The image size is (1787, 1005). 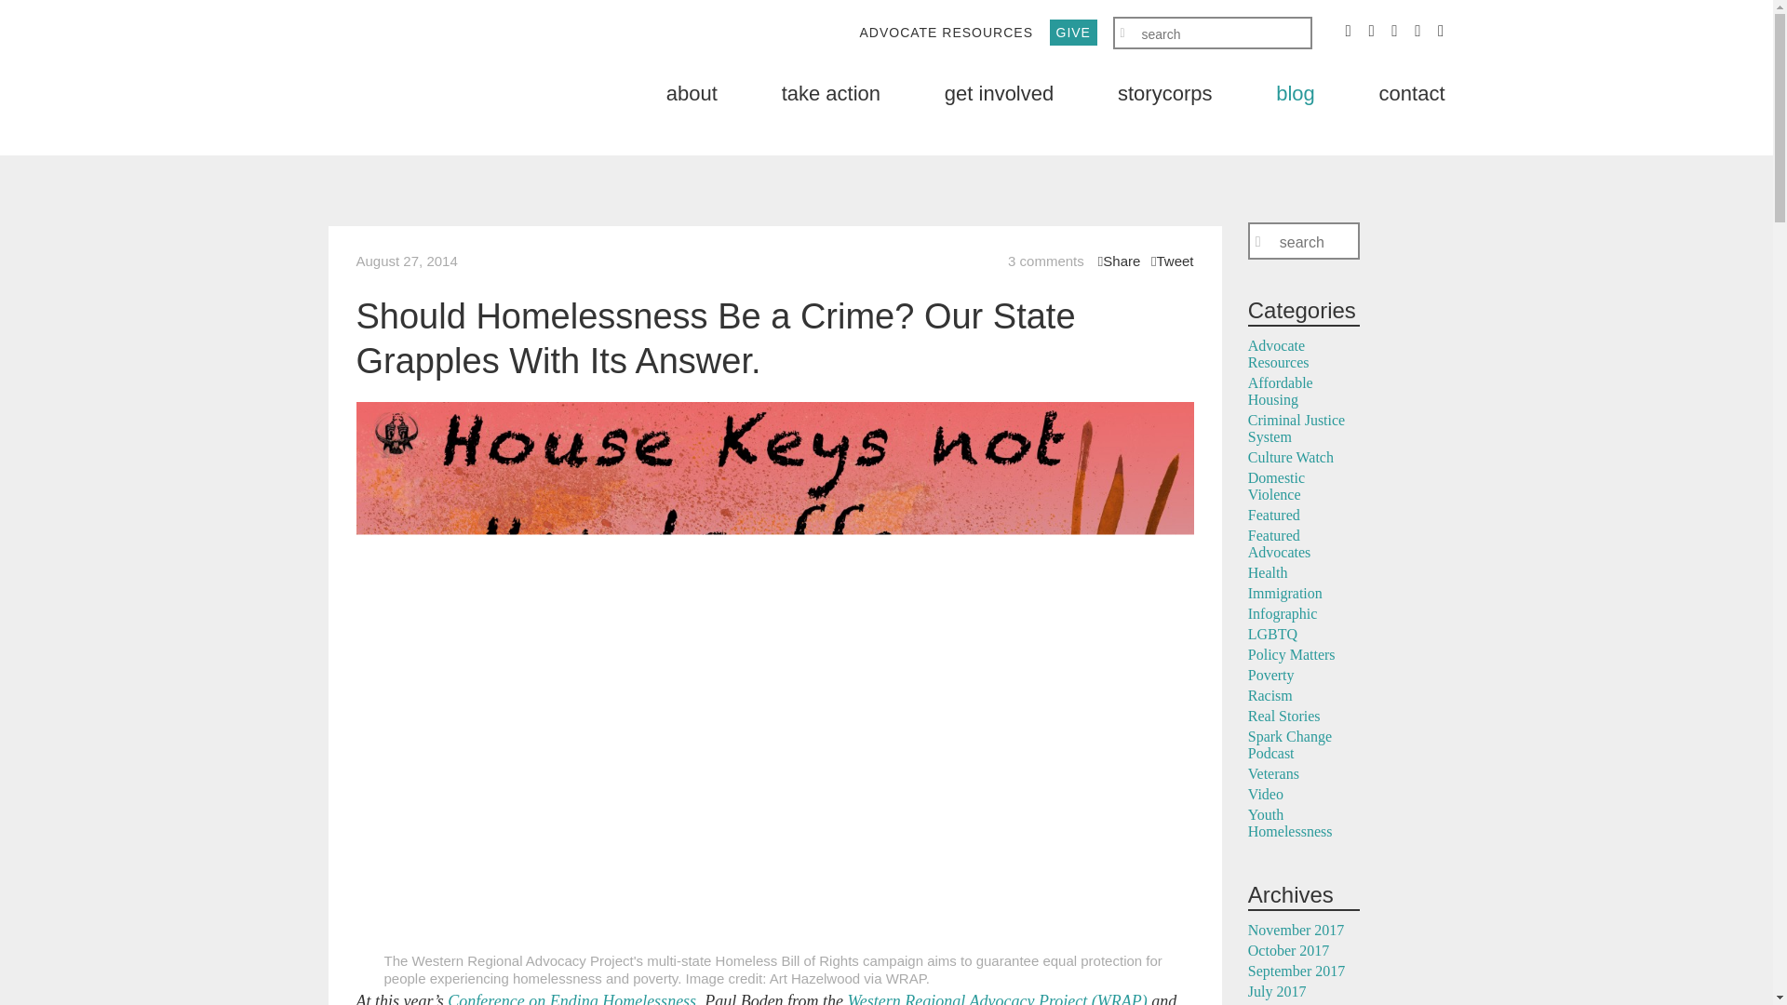 I want to click on Affordable Housing, so click(x=1281, y=391).